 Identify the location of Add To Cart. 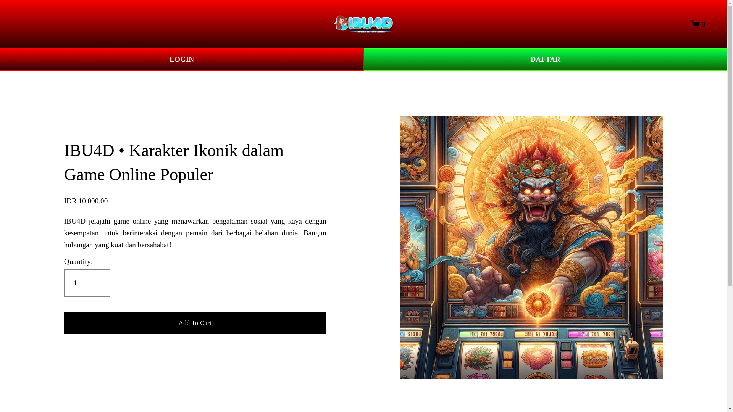
(195, 322).